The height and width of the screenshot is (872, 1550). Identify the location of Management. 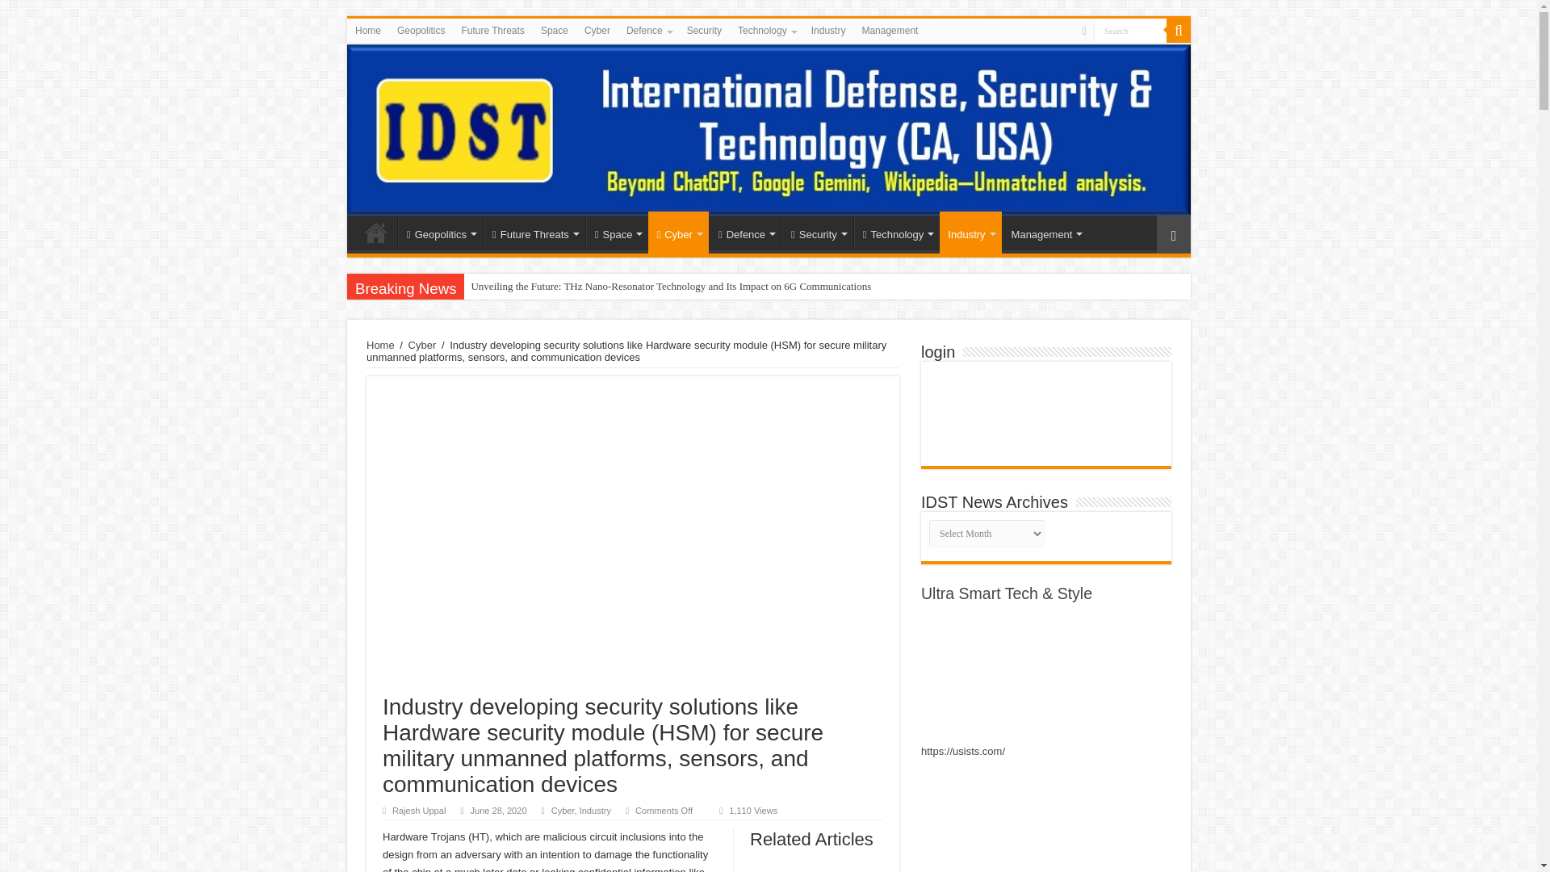
(890, 30).